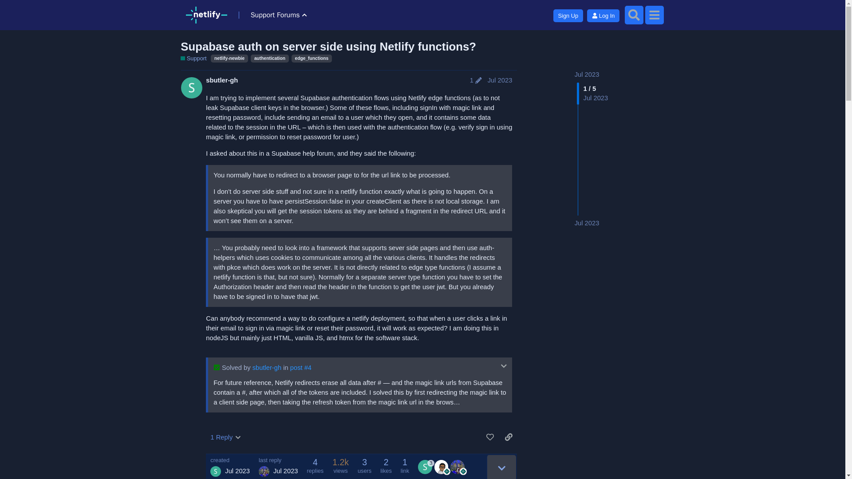 Image resolution: width=852 pixels, height=479 pixels. What do you see at coordinates (587, 223) in the screenshot?
I see `Jump to the last post` at bounding box center [587, 223].